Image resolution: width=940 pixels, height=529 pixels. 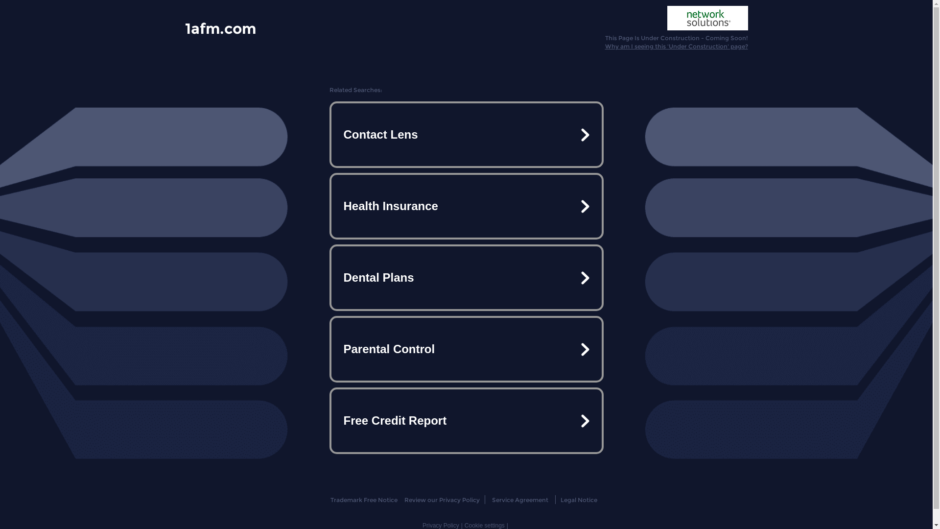 I want to click on Contact Lens, so click(x=466, y=135).